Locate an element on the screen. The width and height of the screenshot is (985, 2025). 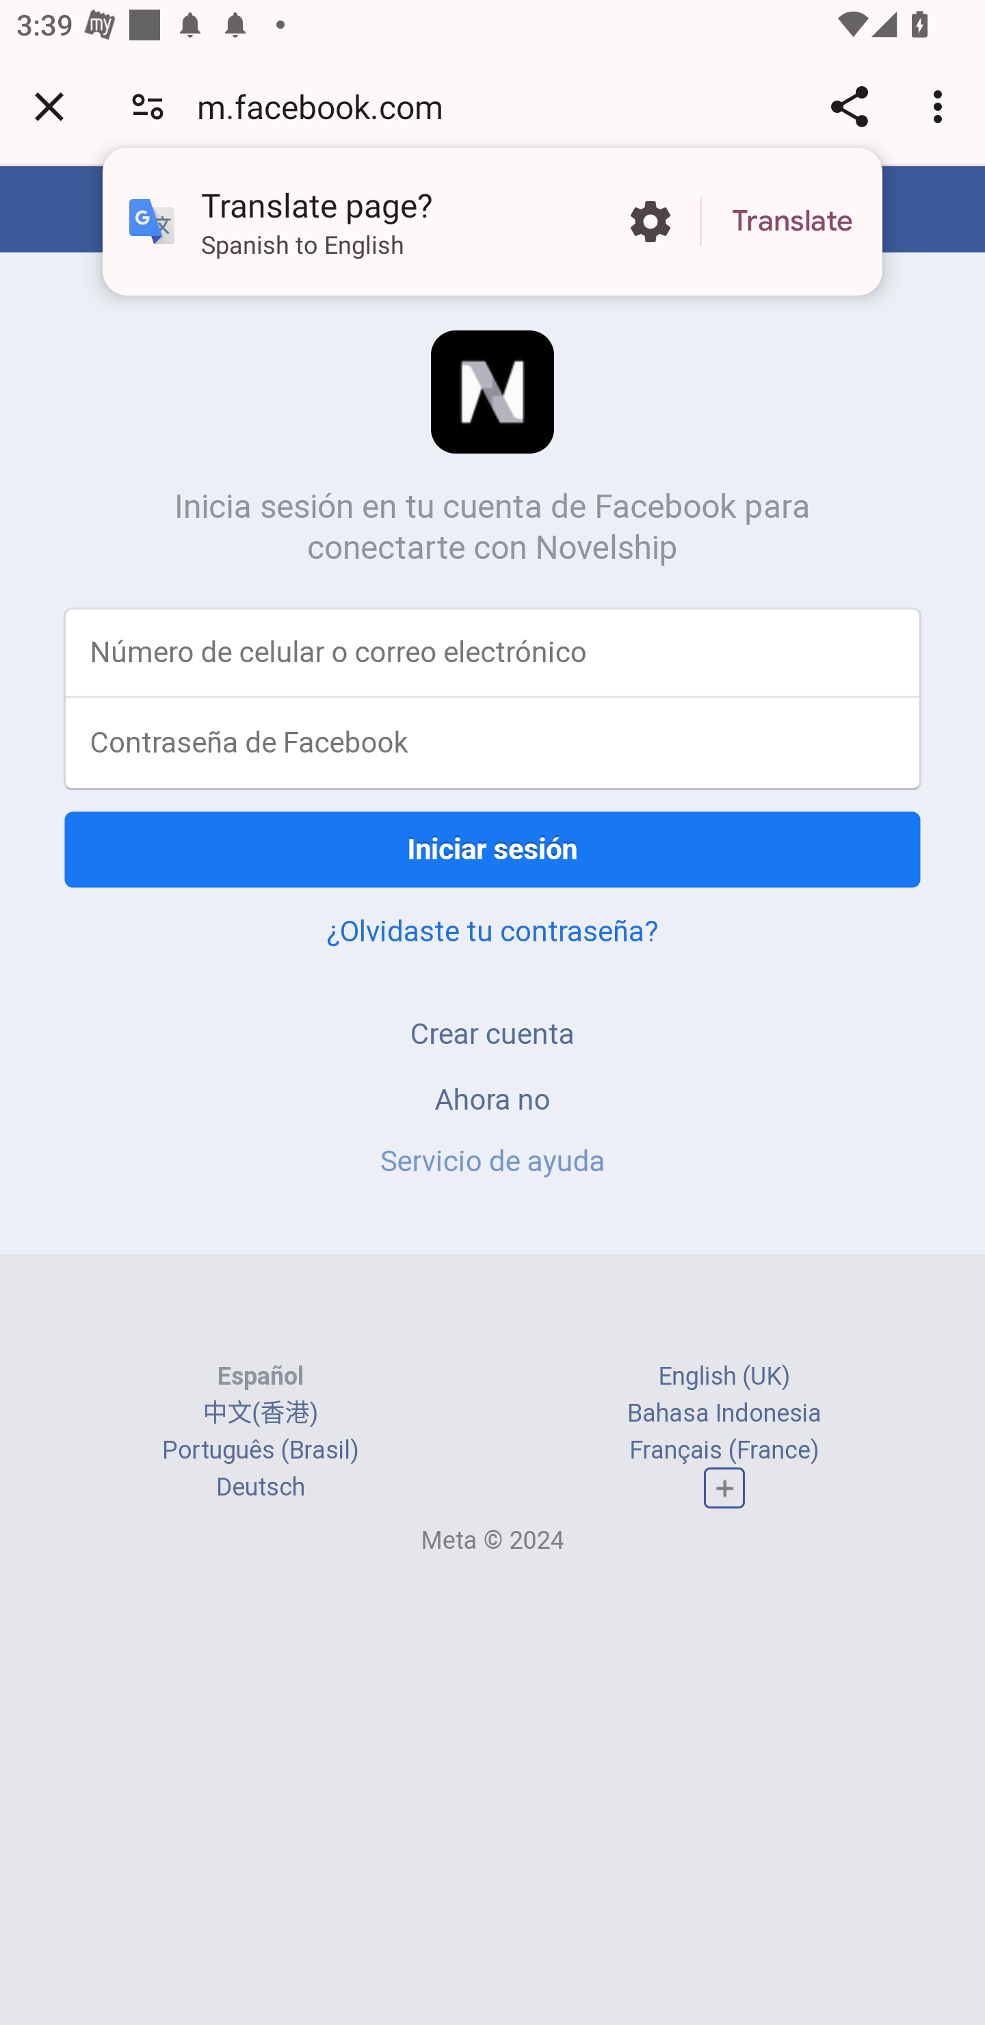
Share is located at coordinates (849, 106).